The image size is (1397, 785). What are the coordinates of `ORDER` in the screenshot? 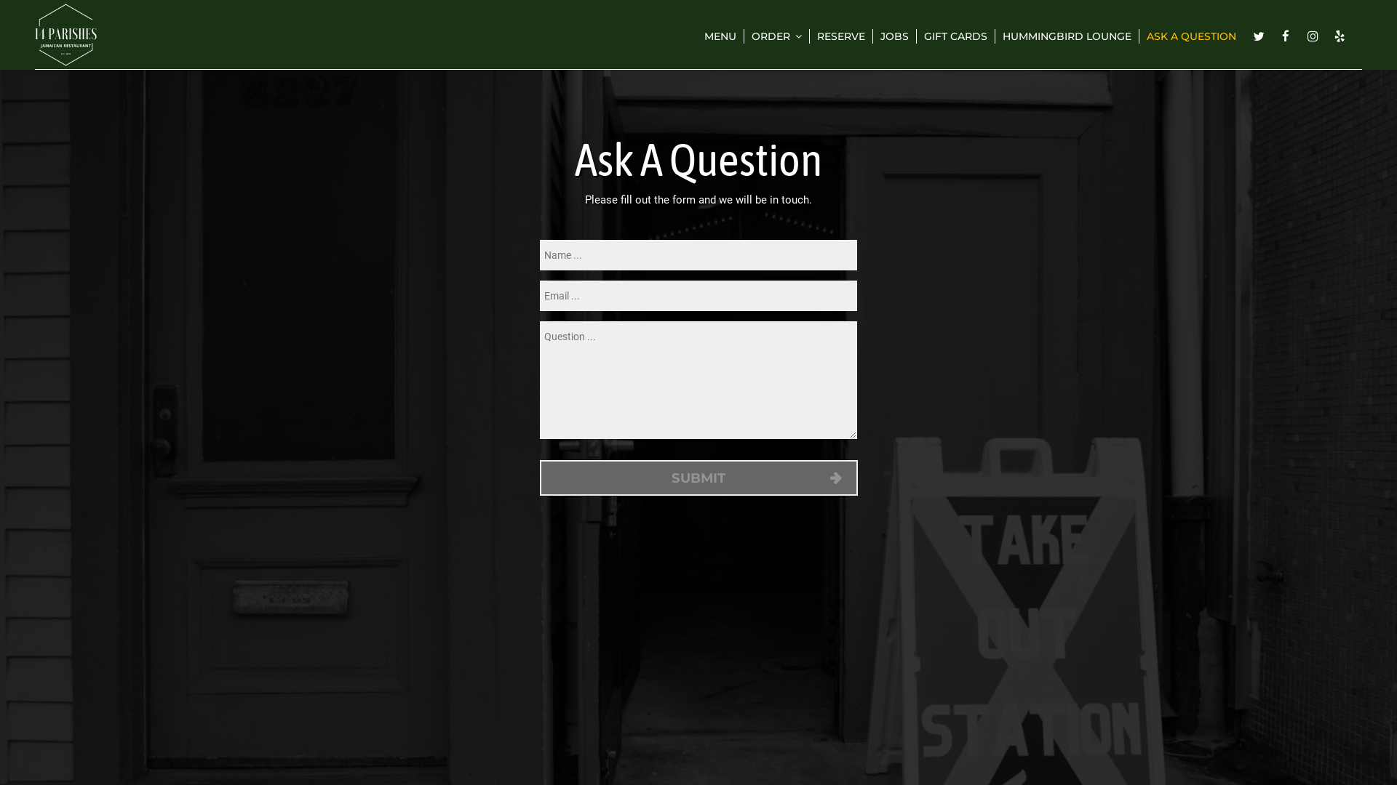 It's located at (777, 36).